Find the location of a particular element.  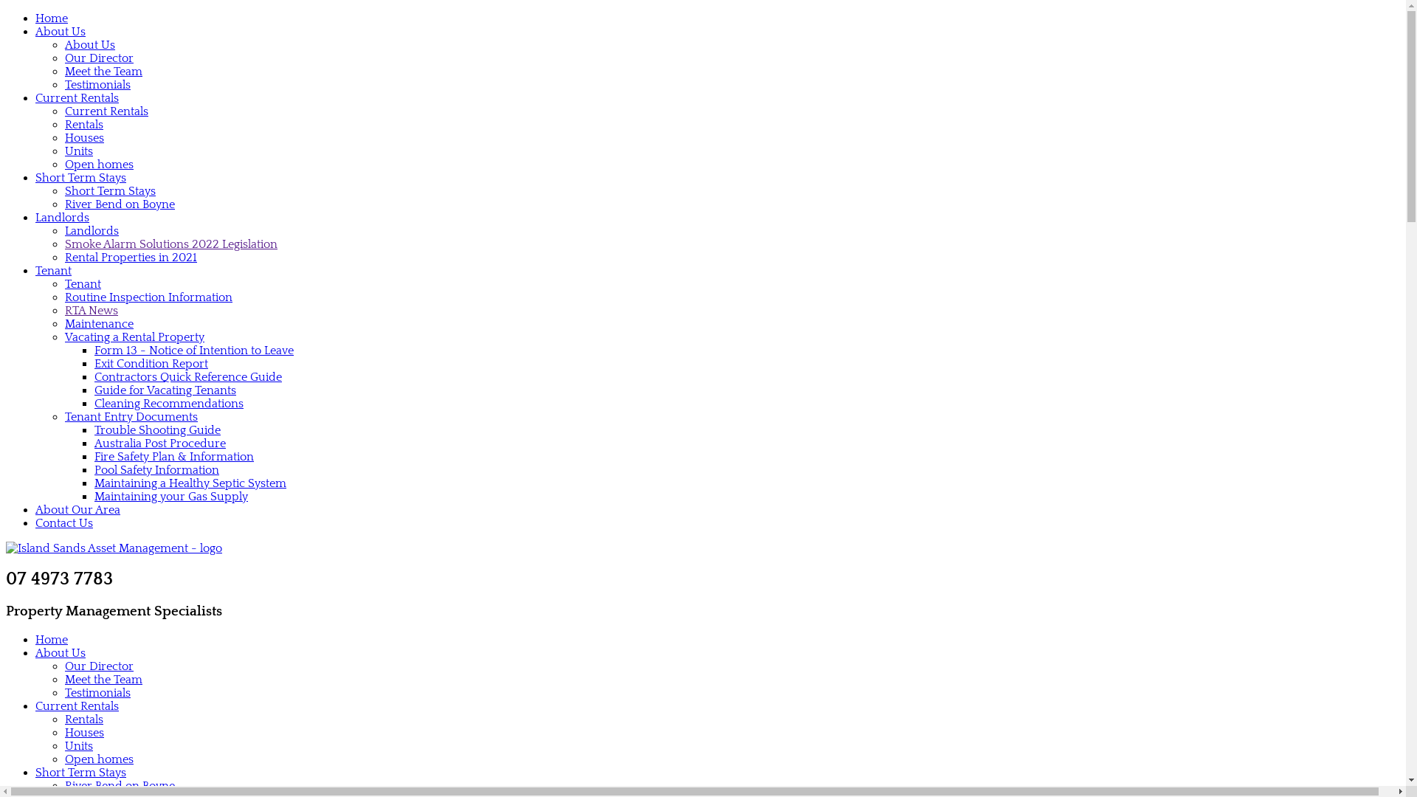

Houses is located at coordinates (84, 138).